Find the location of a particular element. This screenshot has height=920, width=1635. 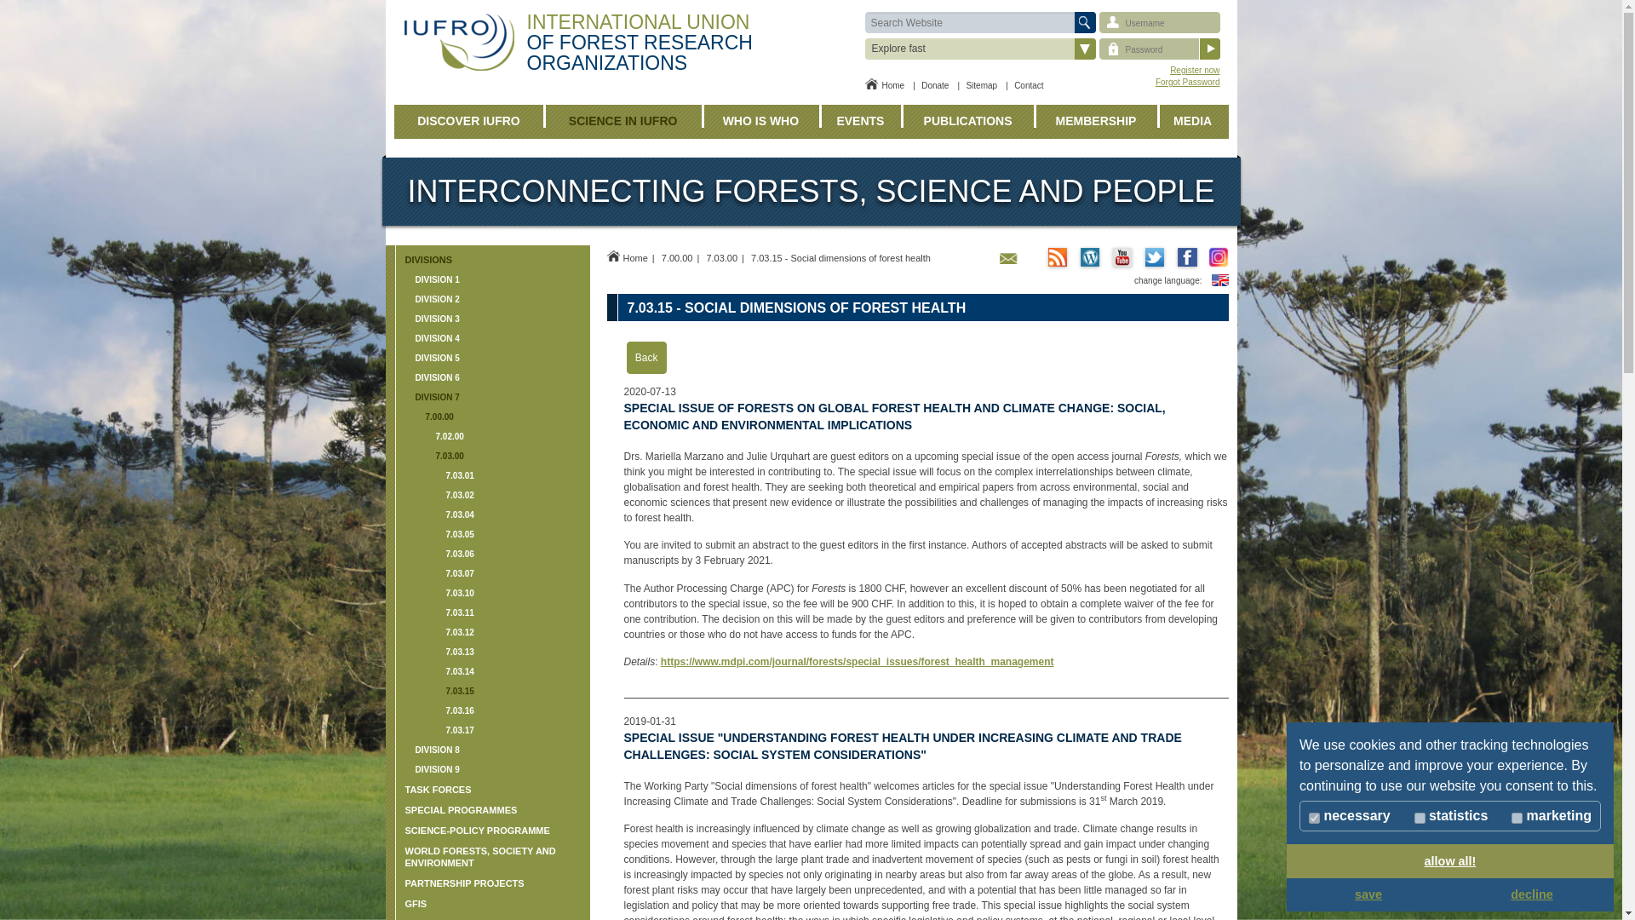

DISCOVER IUFRO is located at coordinates (468, 122).